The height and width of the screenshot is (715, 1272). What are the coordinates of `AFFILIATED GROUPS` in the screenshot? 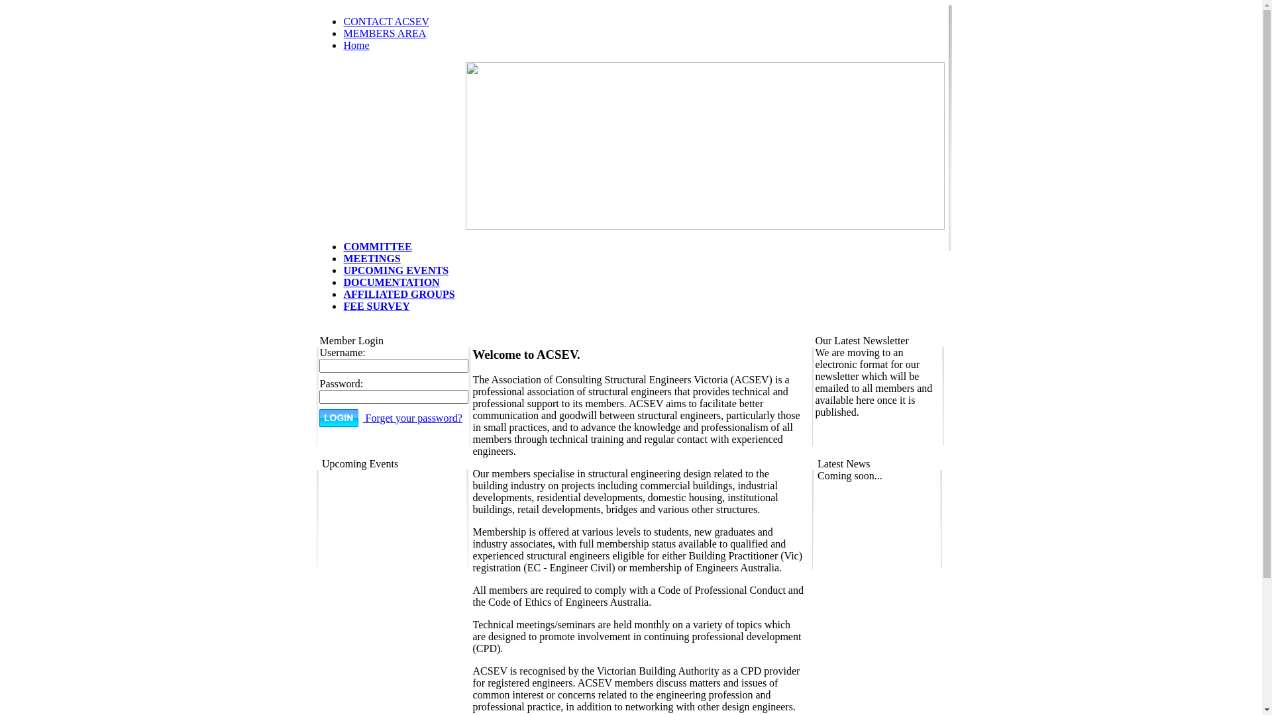 It's located at (399, 294).